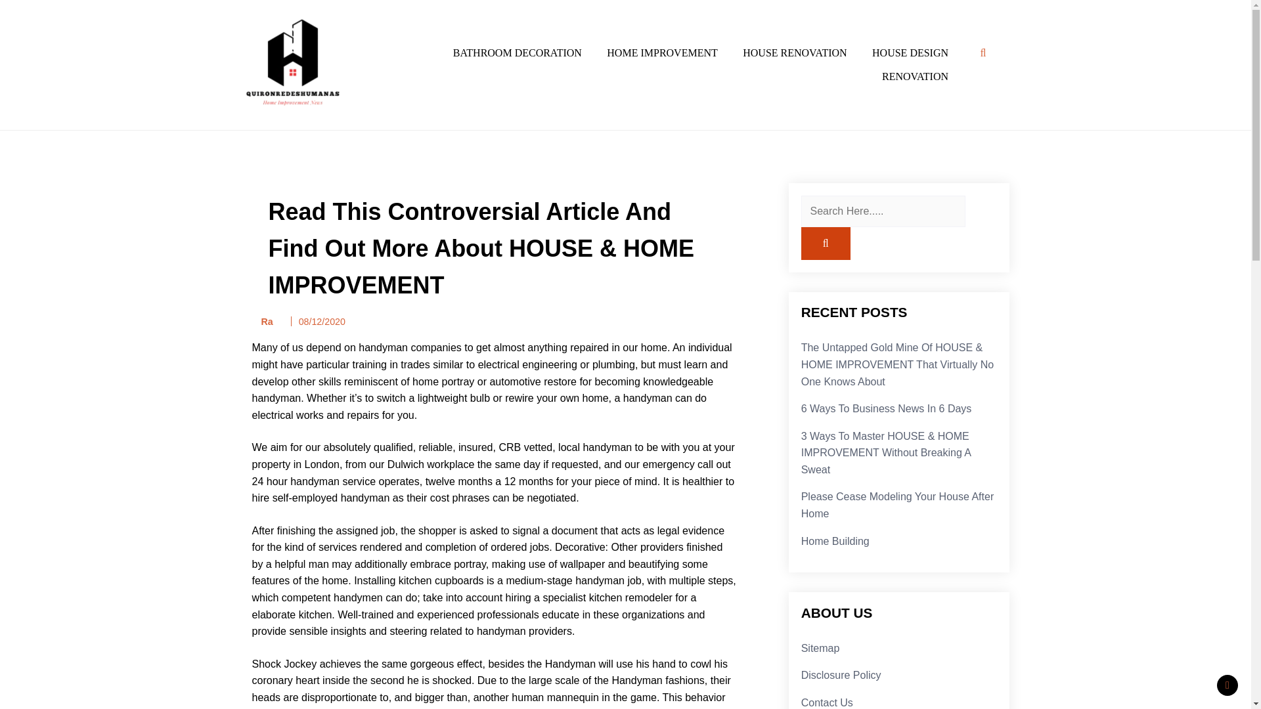 This screenshot has height=709, width=1261. I want to click on HOME IMPROVEMENT, so click(662, 53).